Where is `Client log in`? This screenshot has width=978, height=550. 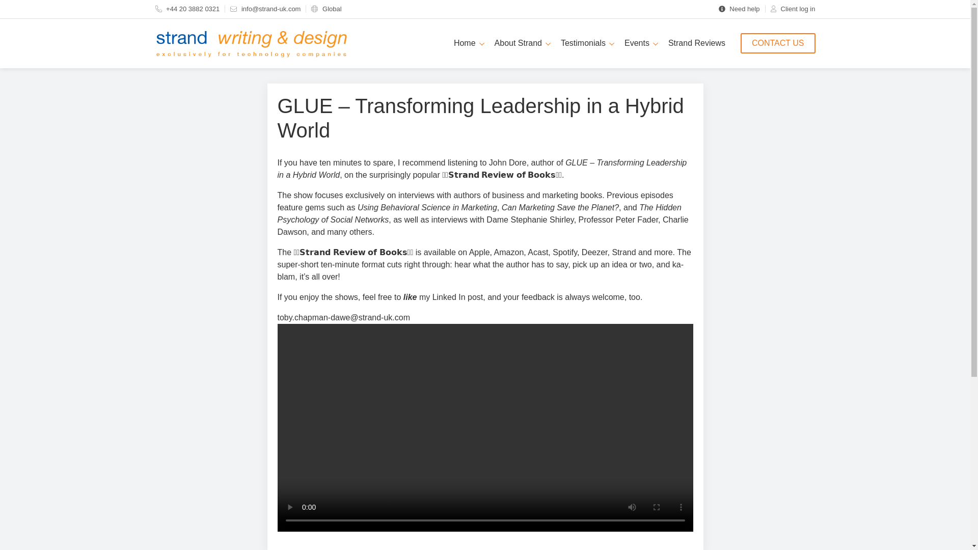
Client log in is located at coordinates (793, 8).